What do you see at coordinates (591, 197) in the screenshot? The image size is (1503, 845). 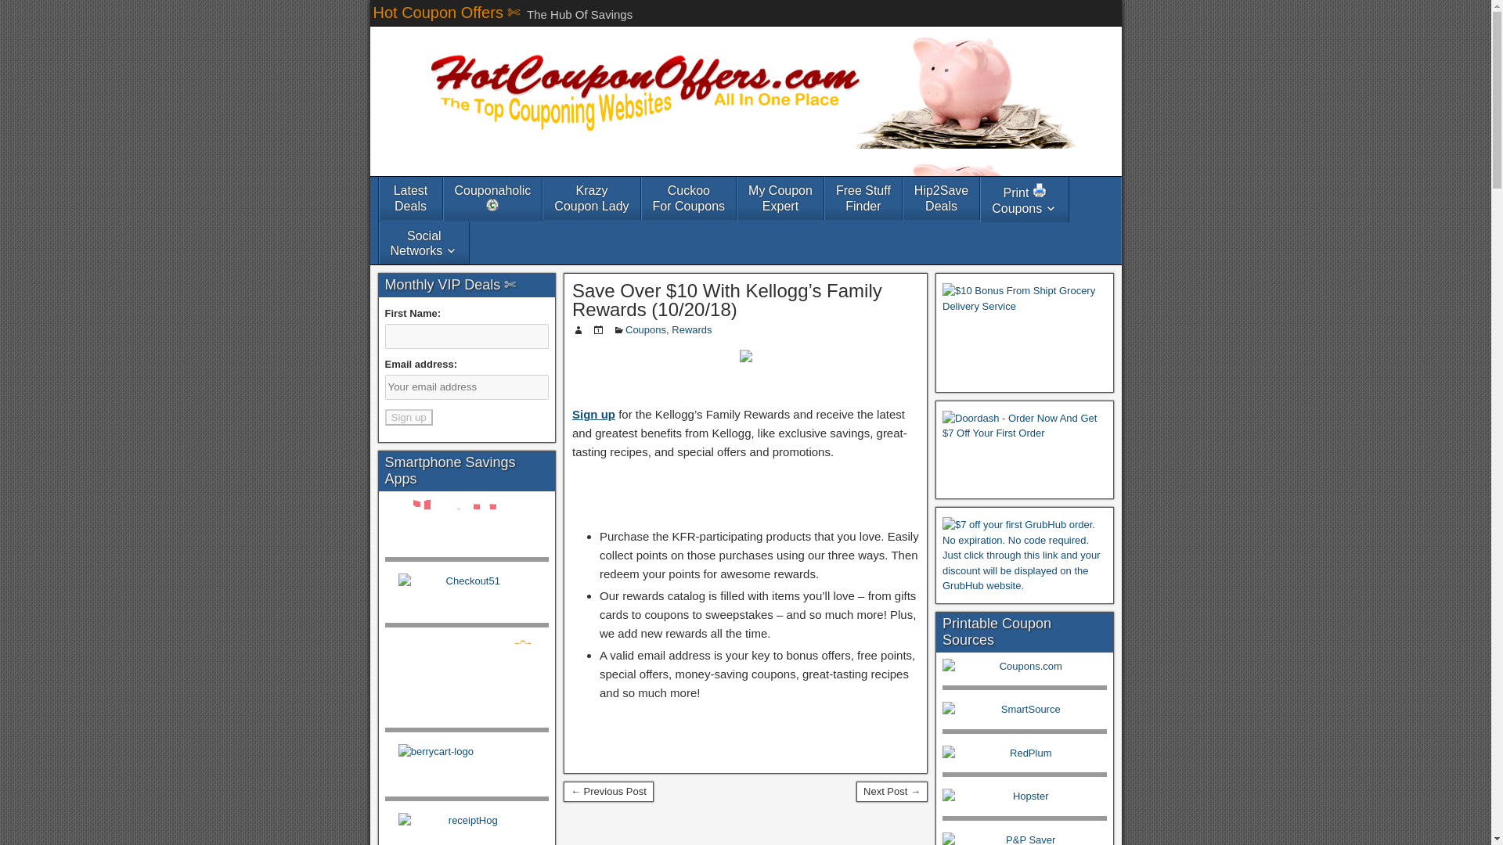 I see `Sign up` at bounding box center [591, 197].